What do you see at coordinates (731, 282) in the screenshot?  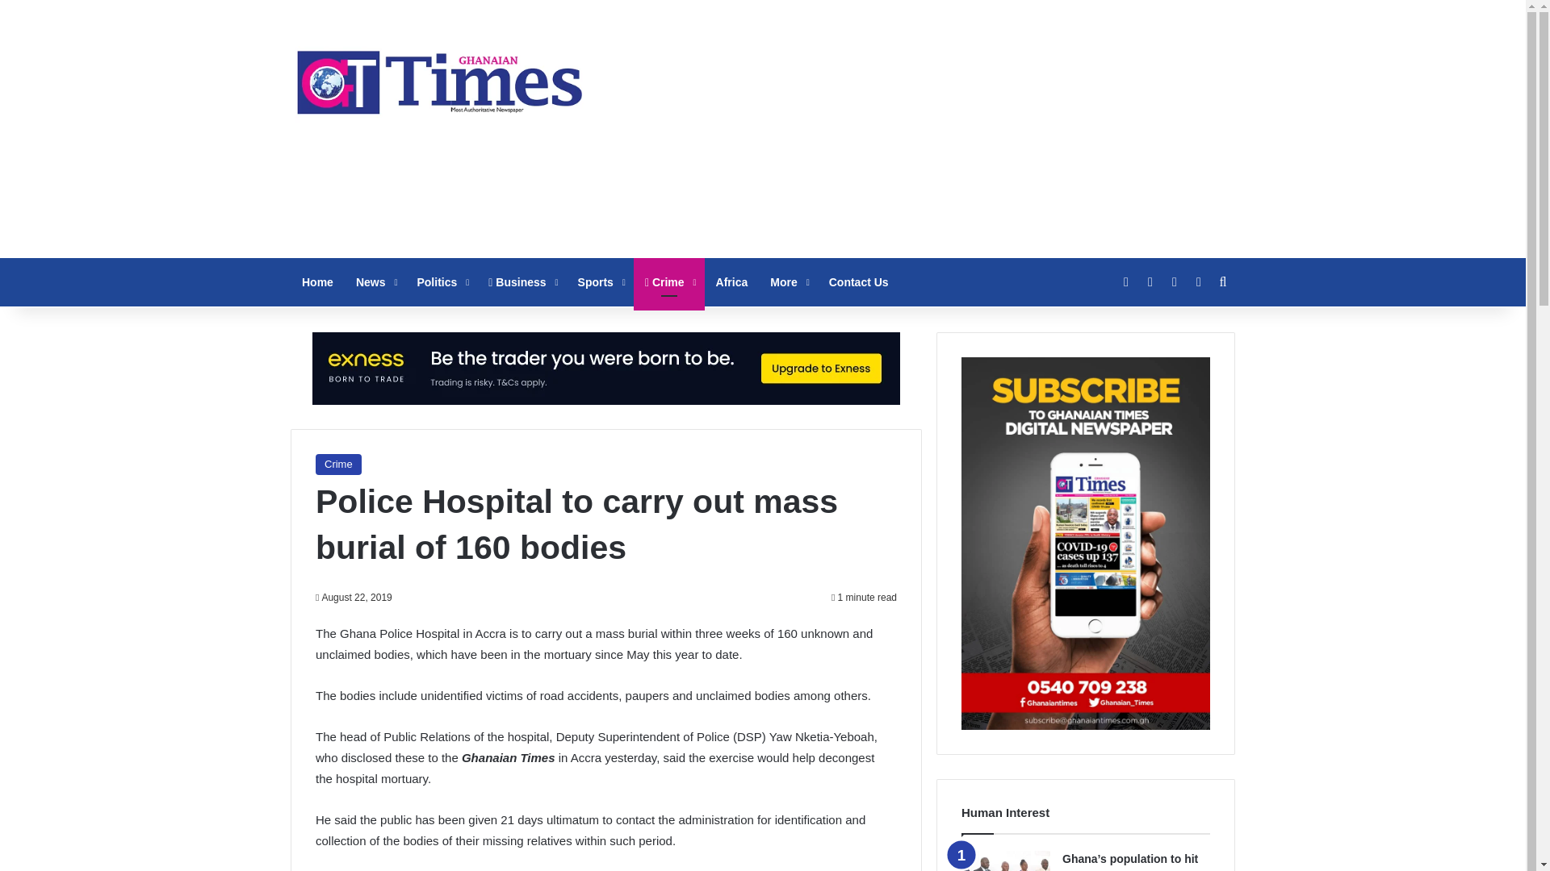 I see `Africa` at bounding box center [731, 282].